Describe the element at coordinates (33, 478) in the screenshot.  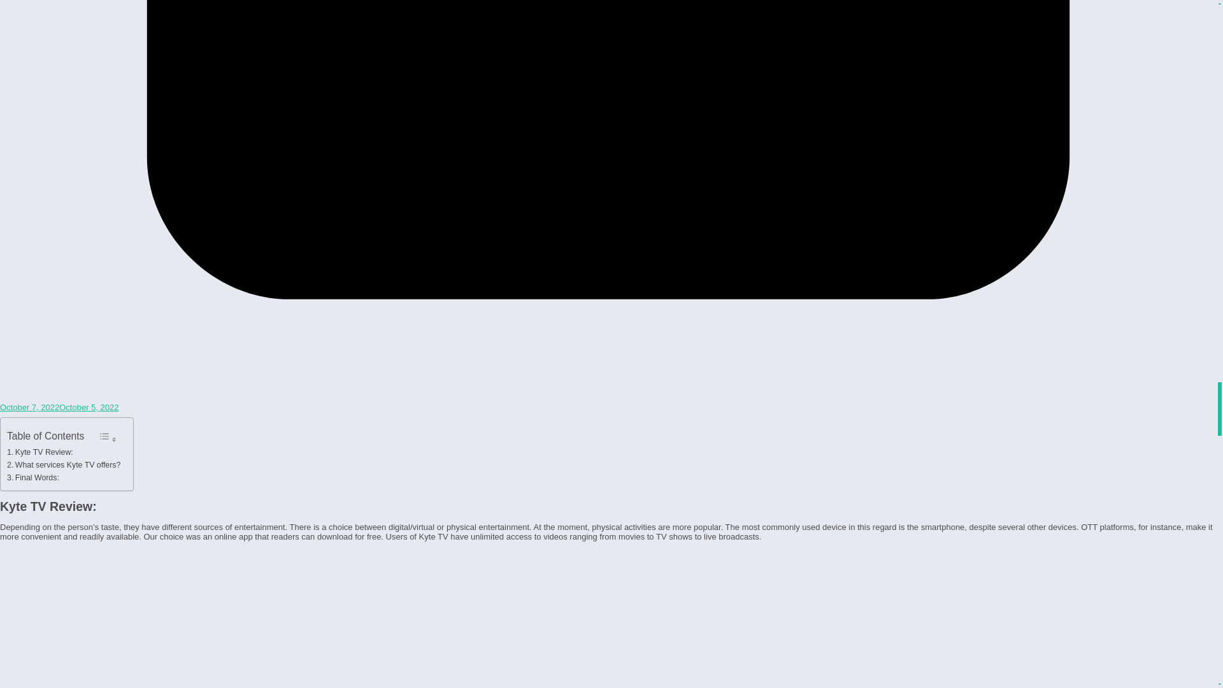
I see `Final Words:` at that location.